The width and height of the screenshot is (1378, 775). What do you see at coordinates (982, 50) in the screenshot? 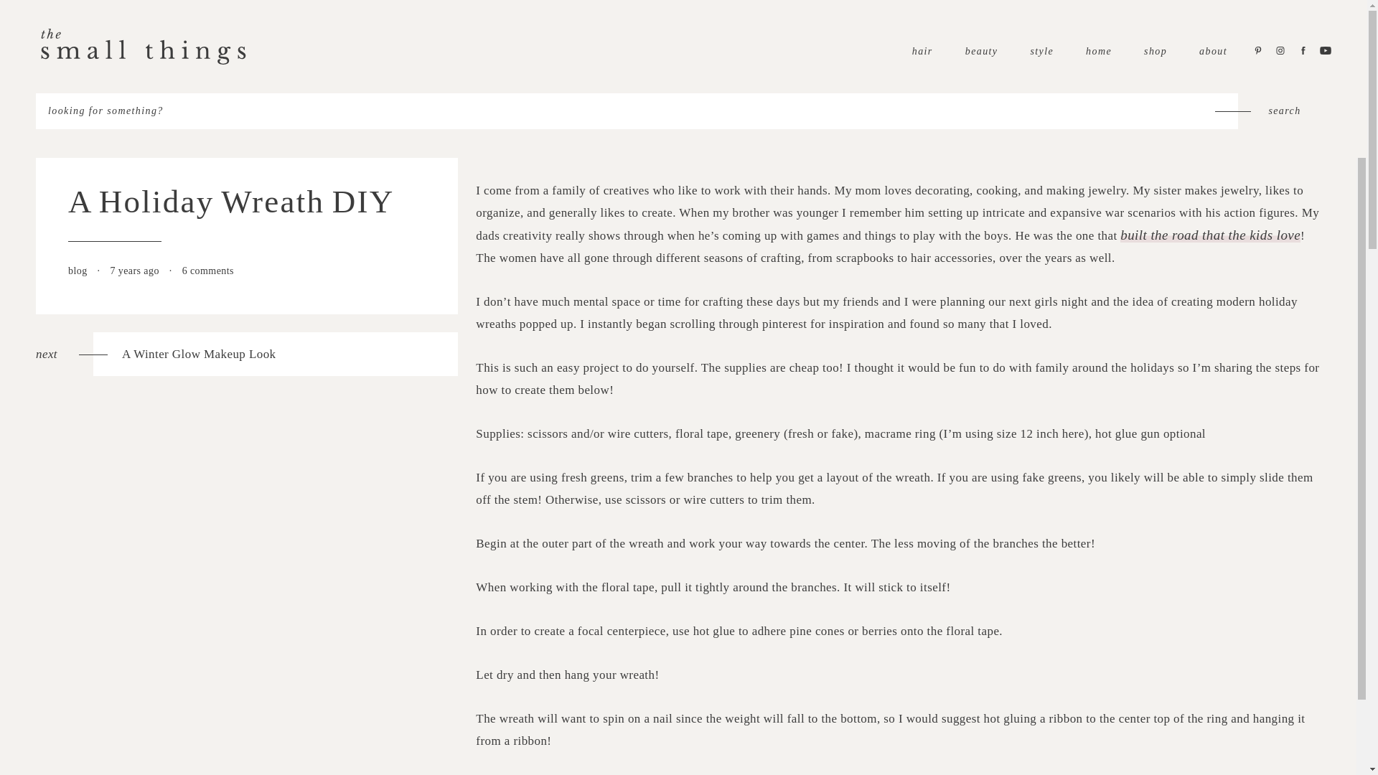
I see `search` at bounding box center [982, 50].